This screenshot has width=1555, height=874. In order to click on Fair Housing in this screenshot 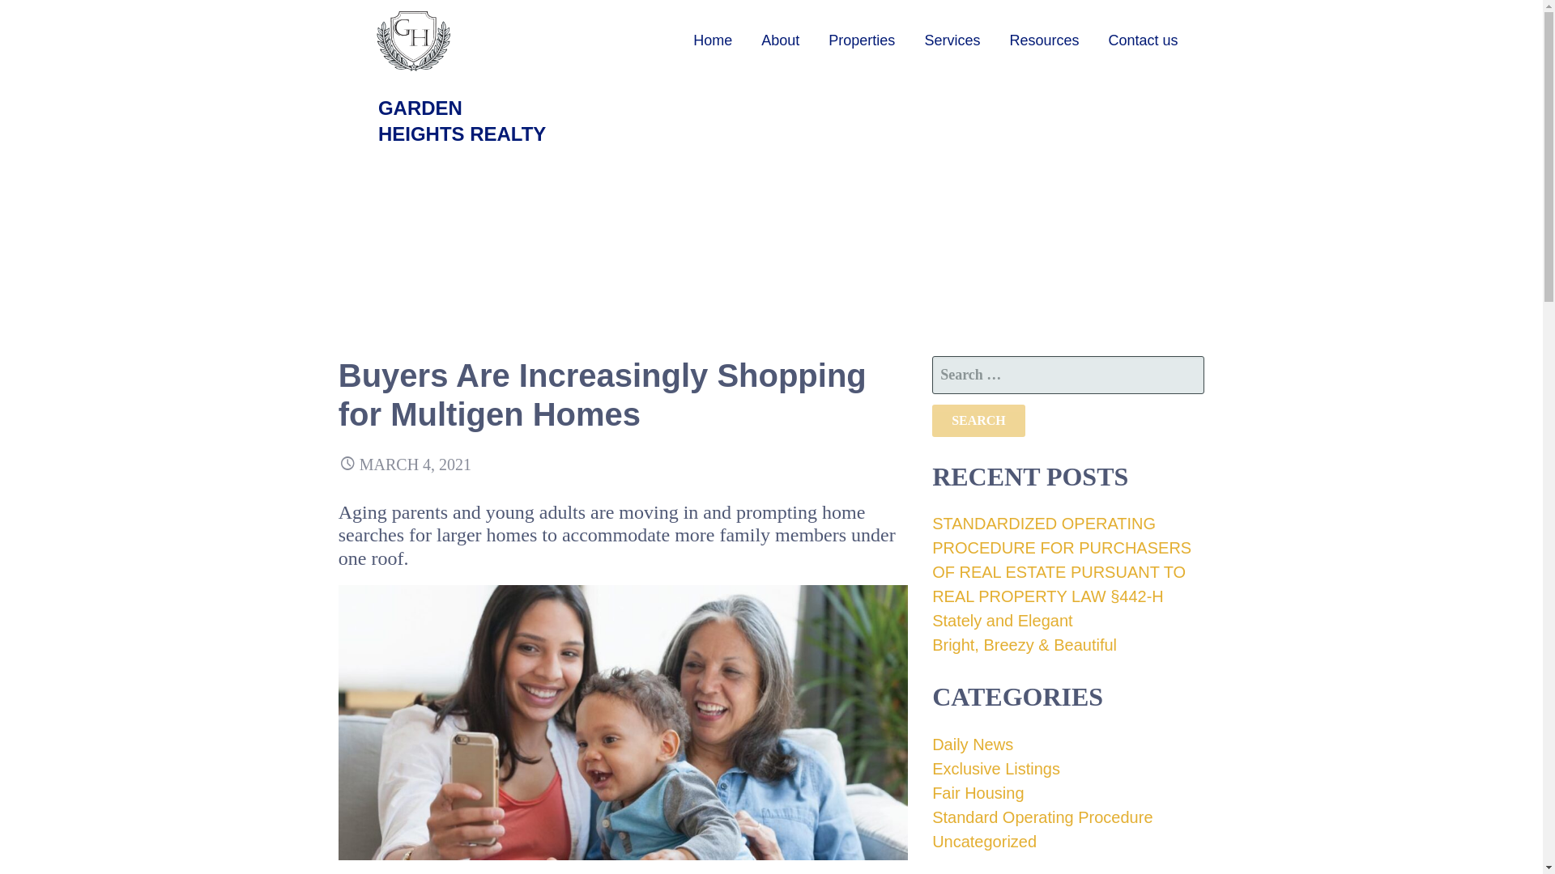, I will do `click(977, 793)`.